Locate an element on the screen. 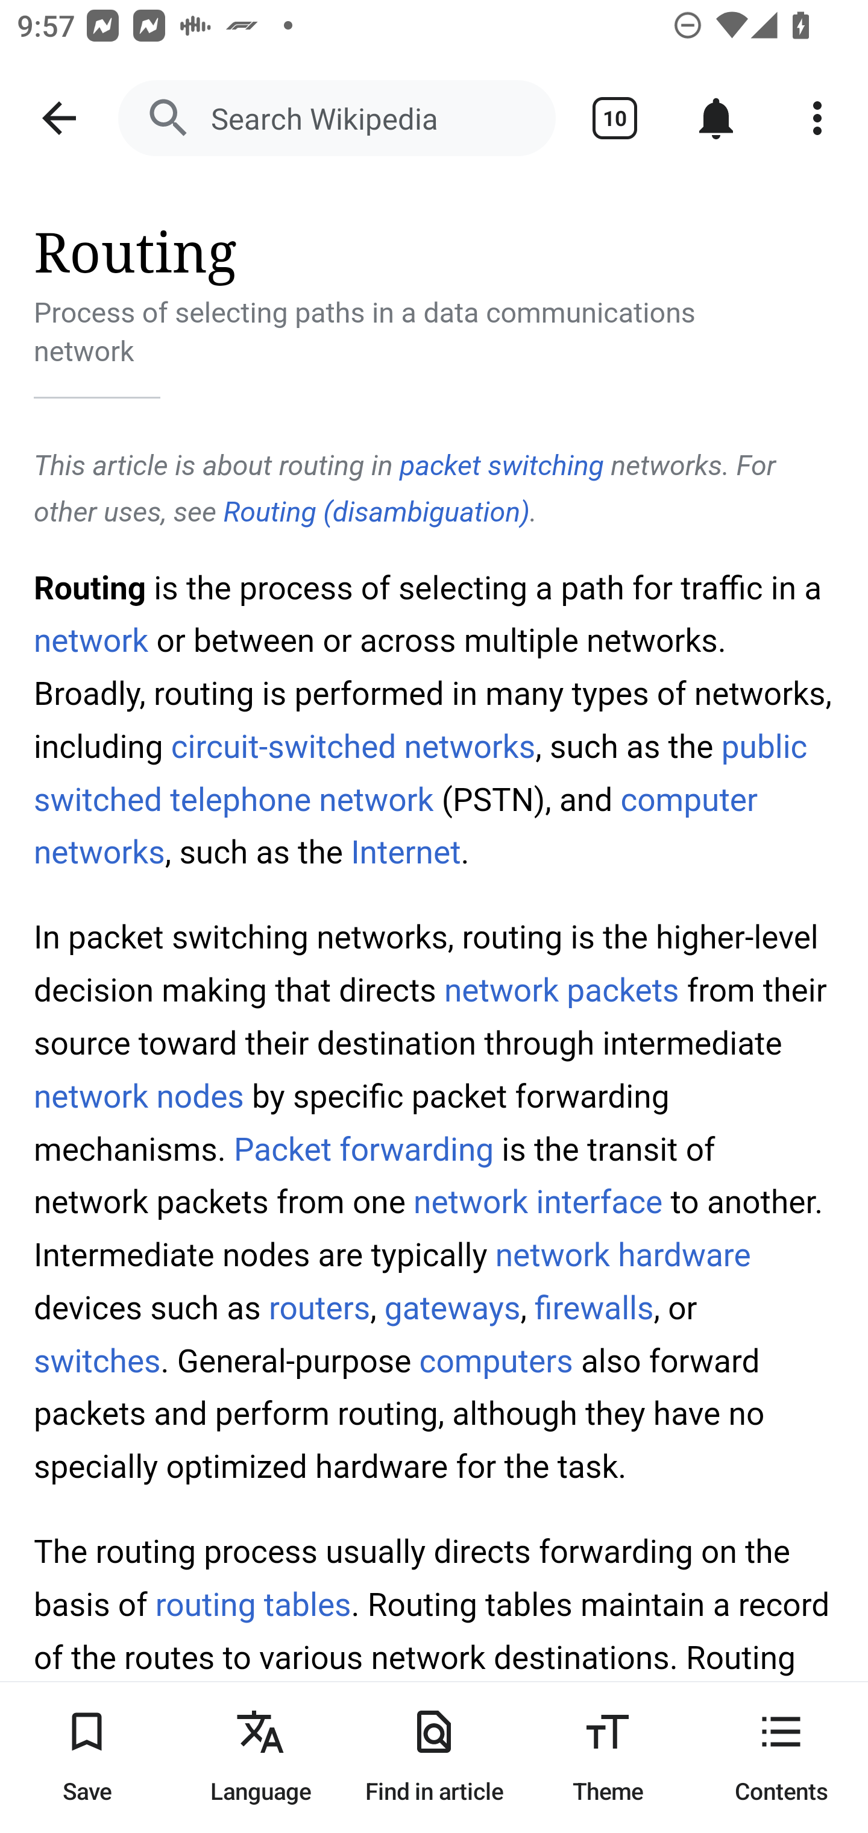 Image resolution: width=868 pixels, height=1833 pixels. Contents is located at coordinates (781, 1757).